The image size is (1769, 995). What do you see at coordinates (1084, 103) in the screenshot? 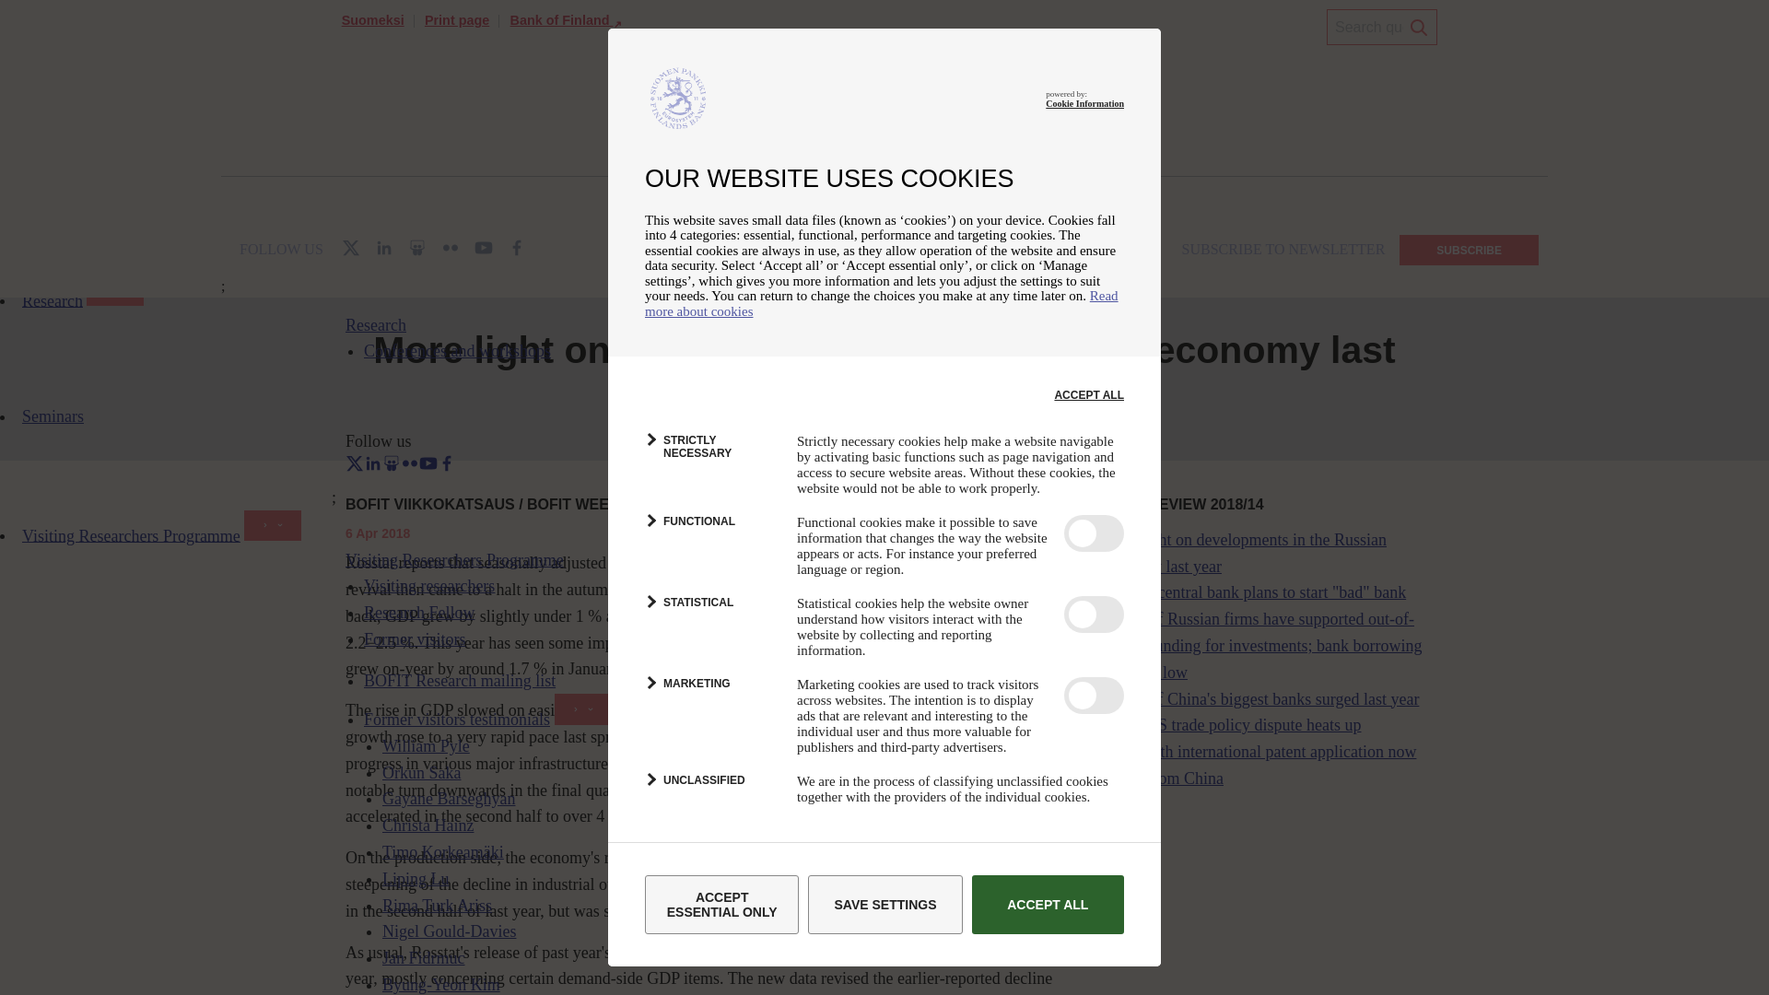
I see `Cookie Information` at bounding box center [1084, 103].